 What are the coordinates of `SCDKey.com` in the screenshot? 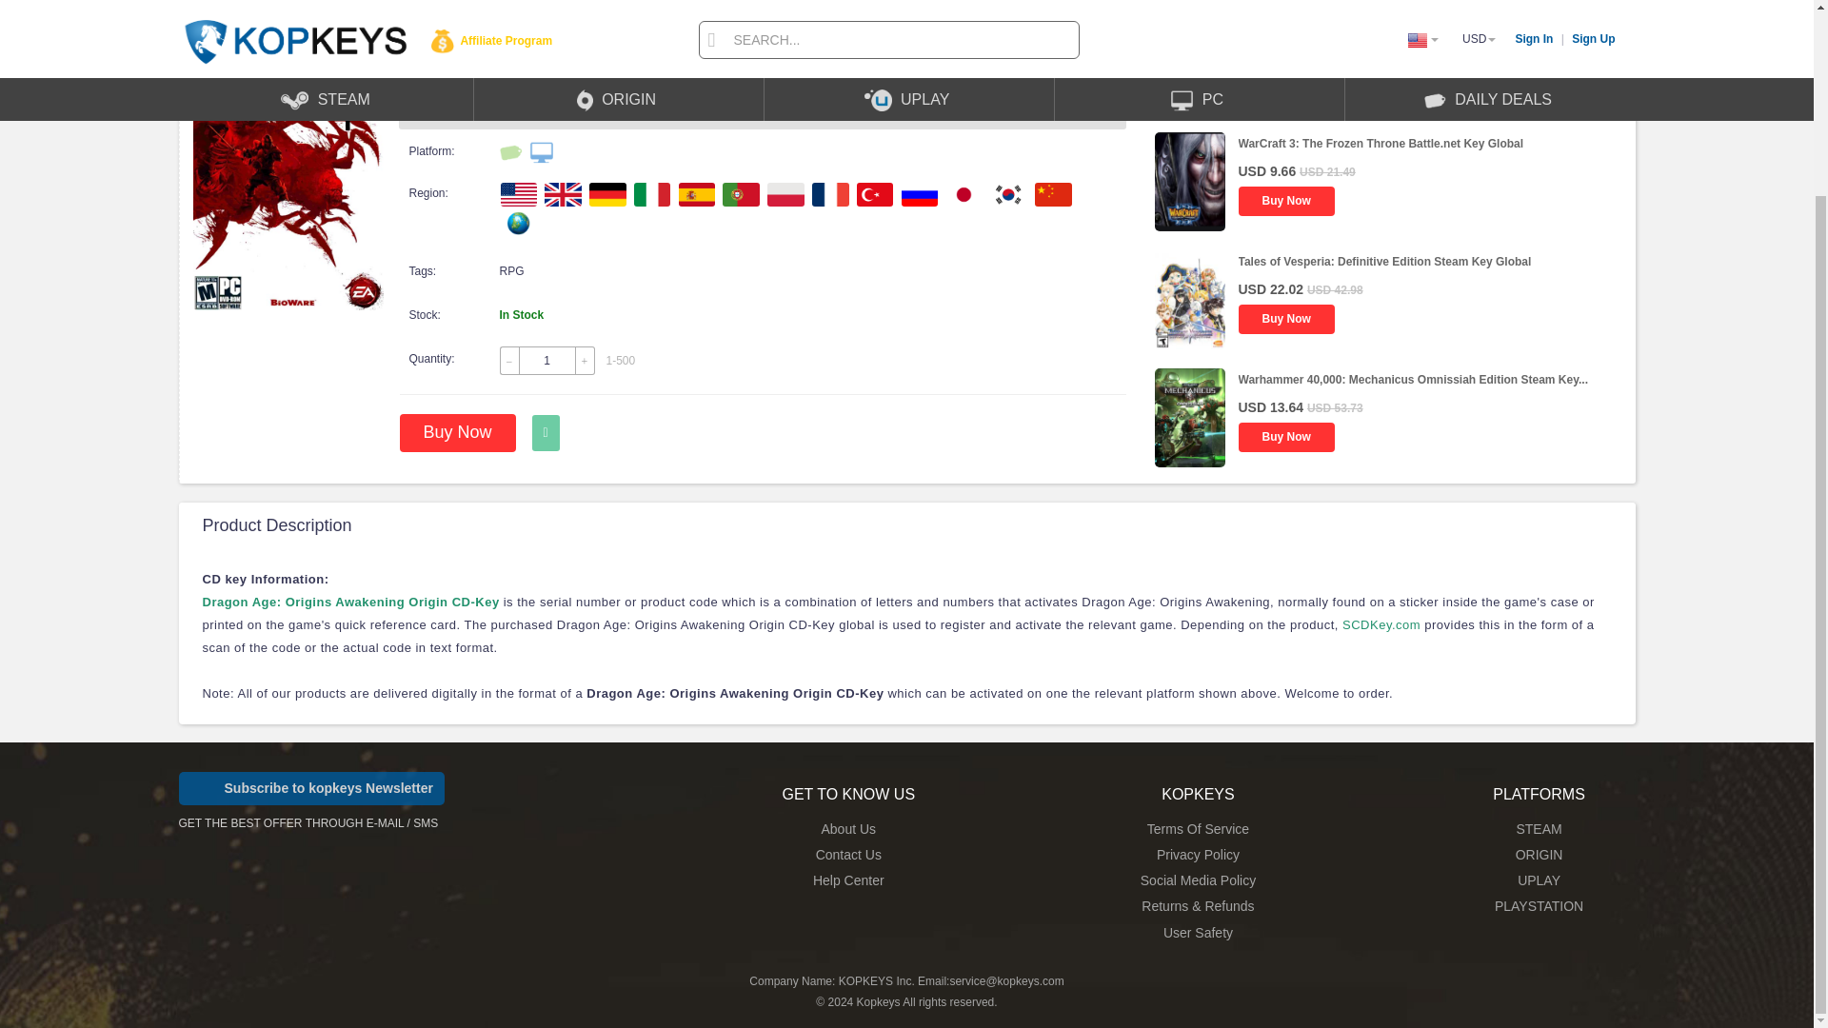 It's located at (1381, 624).